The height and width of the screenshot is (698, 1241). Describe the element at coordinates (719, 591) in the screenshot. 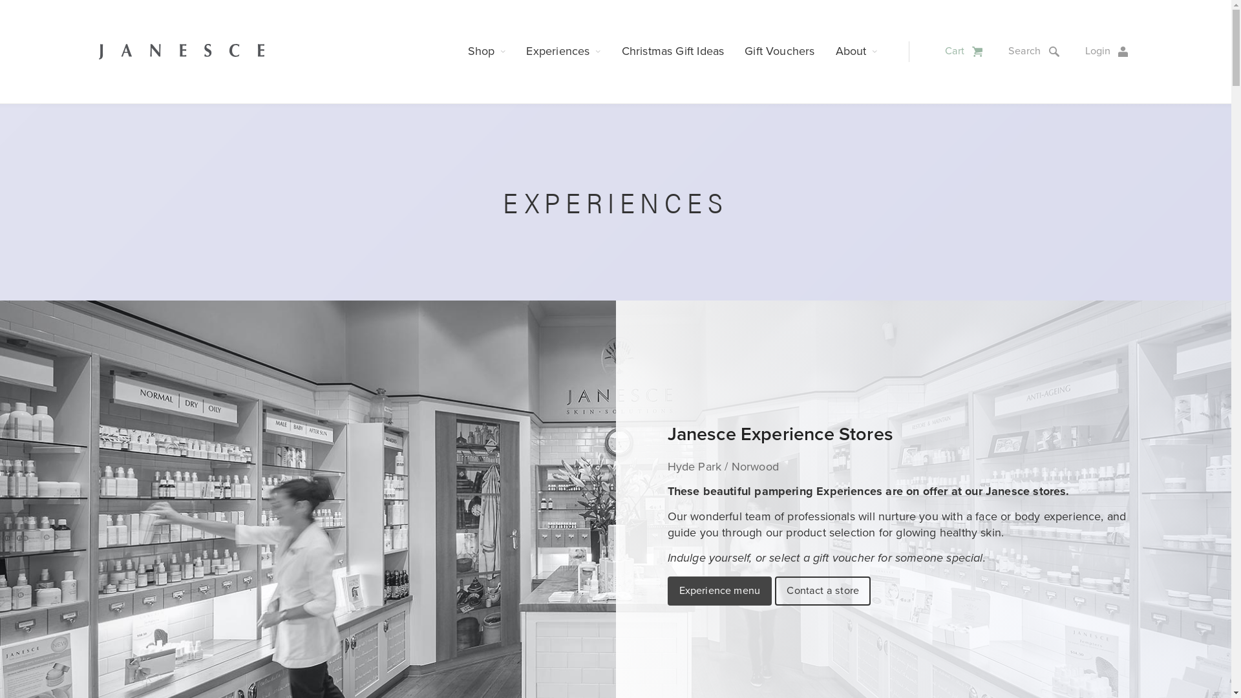

I see `Experience menu` at that location.